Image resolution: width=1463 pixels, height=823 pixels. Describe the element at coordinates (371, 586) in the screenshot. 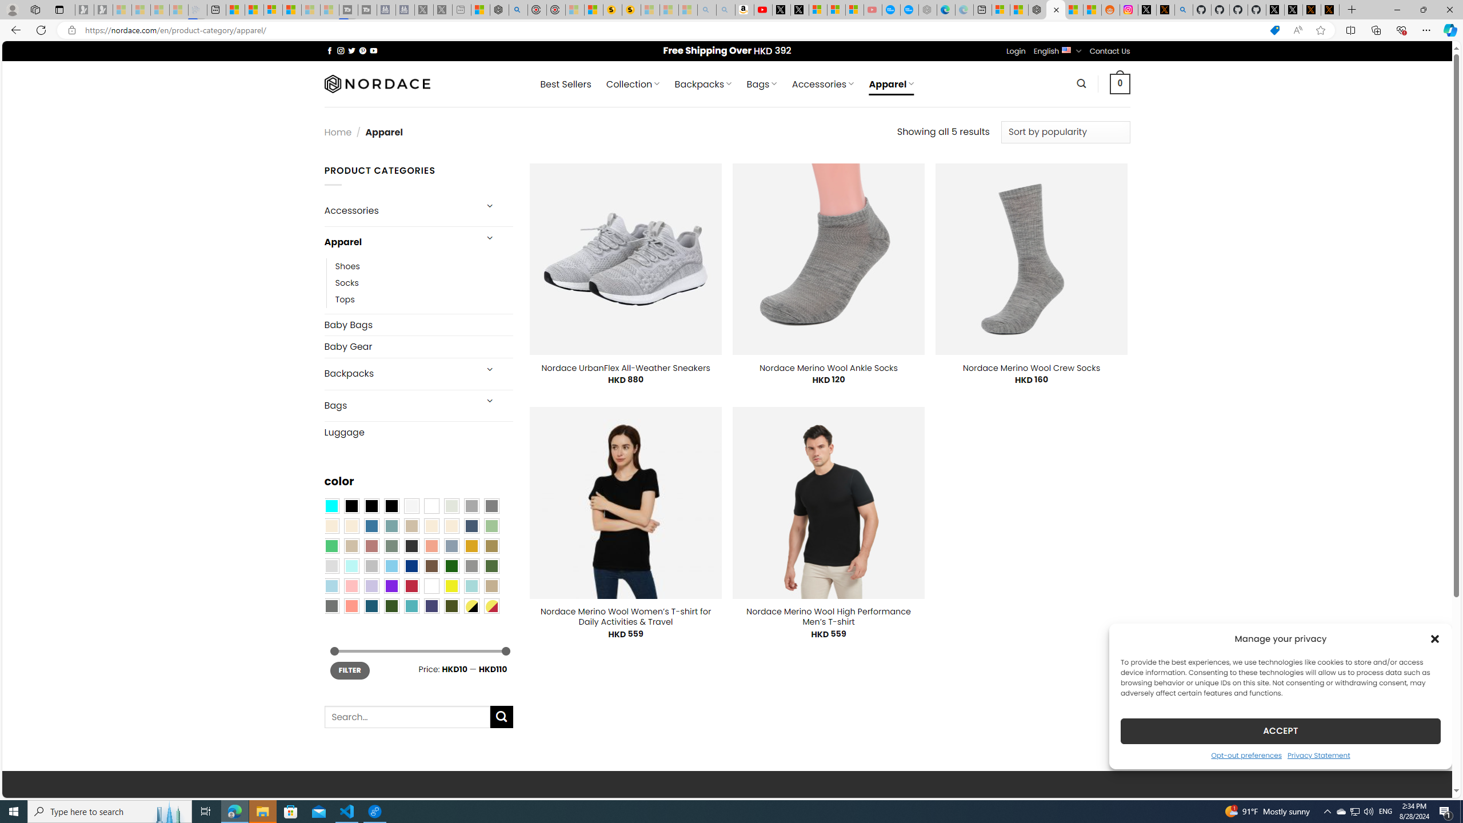

I see `Light Purple` at that location.